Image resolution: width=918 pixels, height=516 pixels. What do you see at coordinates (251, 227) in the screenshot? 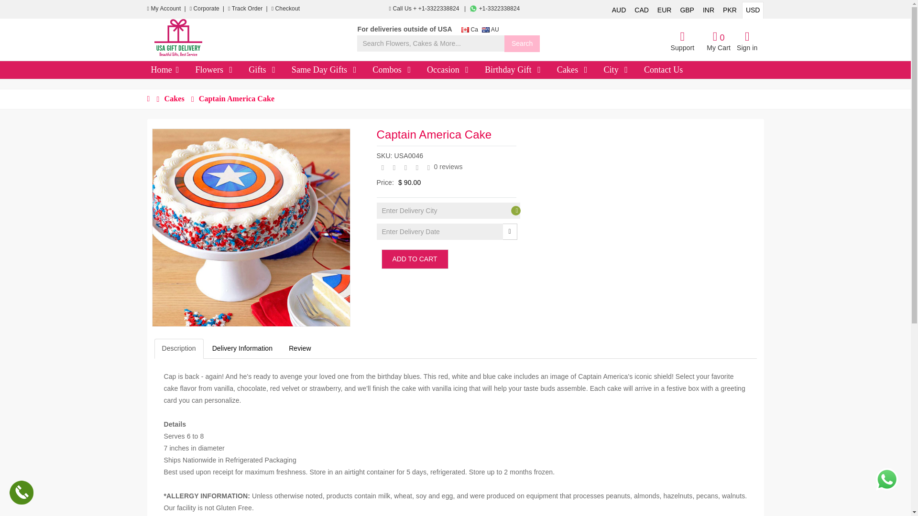
I see `Captain America Cake` at bounding box center [251, 227].